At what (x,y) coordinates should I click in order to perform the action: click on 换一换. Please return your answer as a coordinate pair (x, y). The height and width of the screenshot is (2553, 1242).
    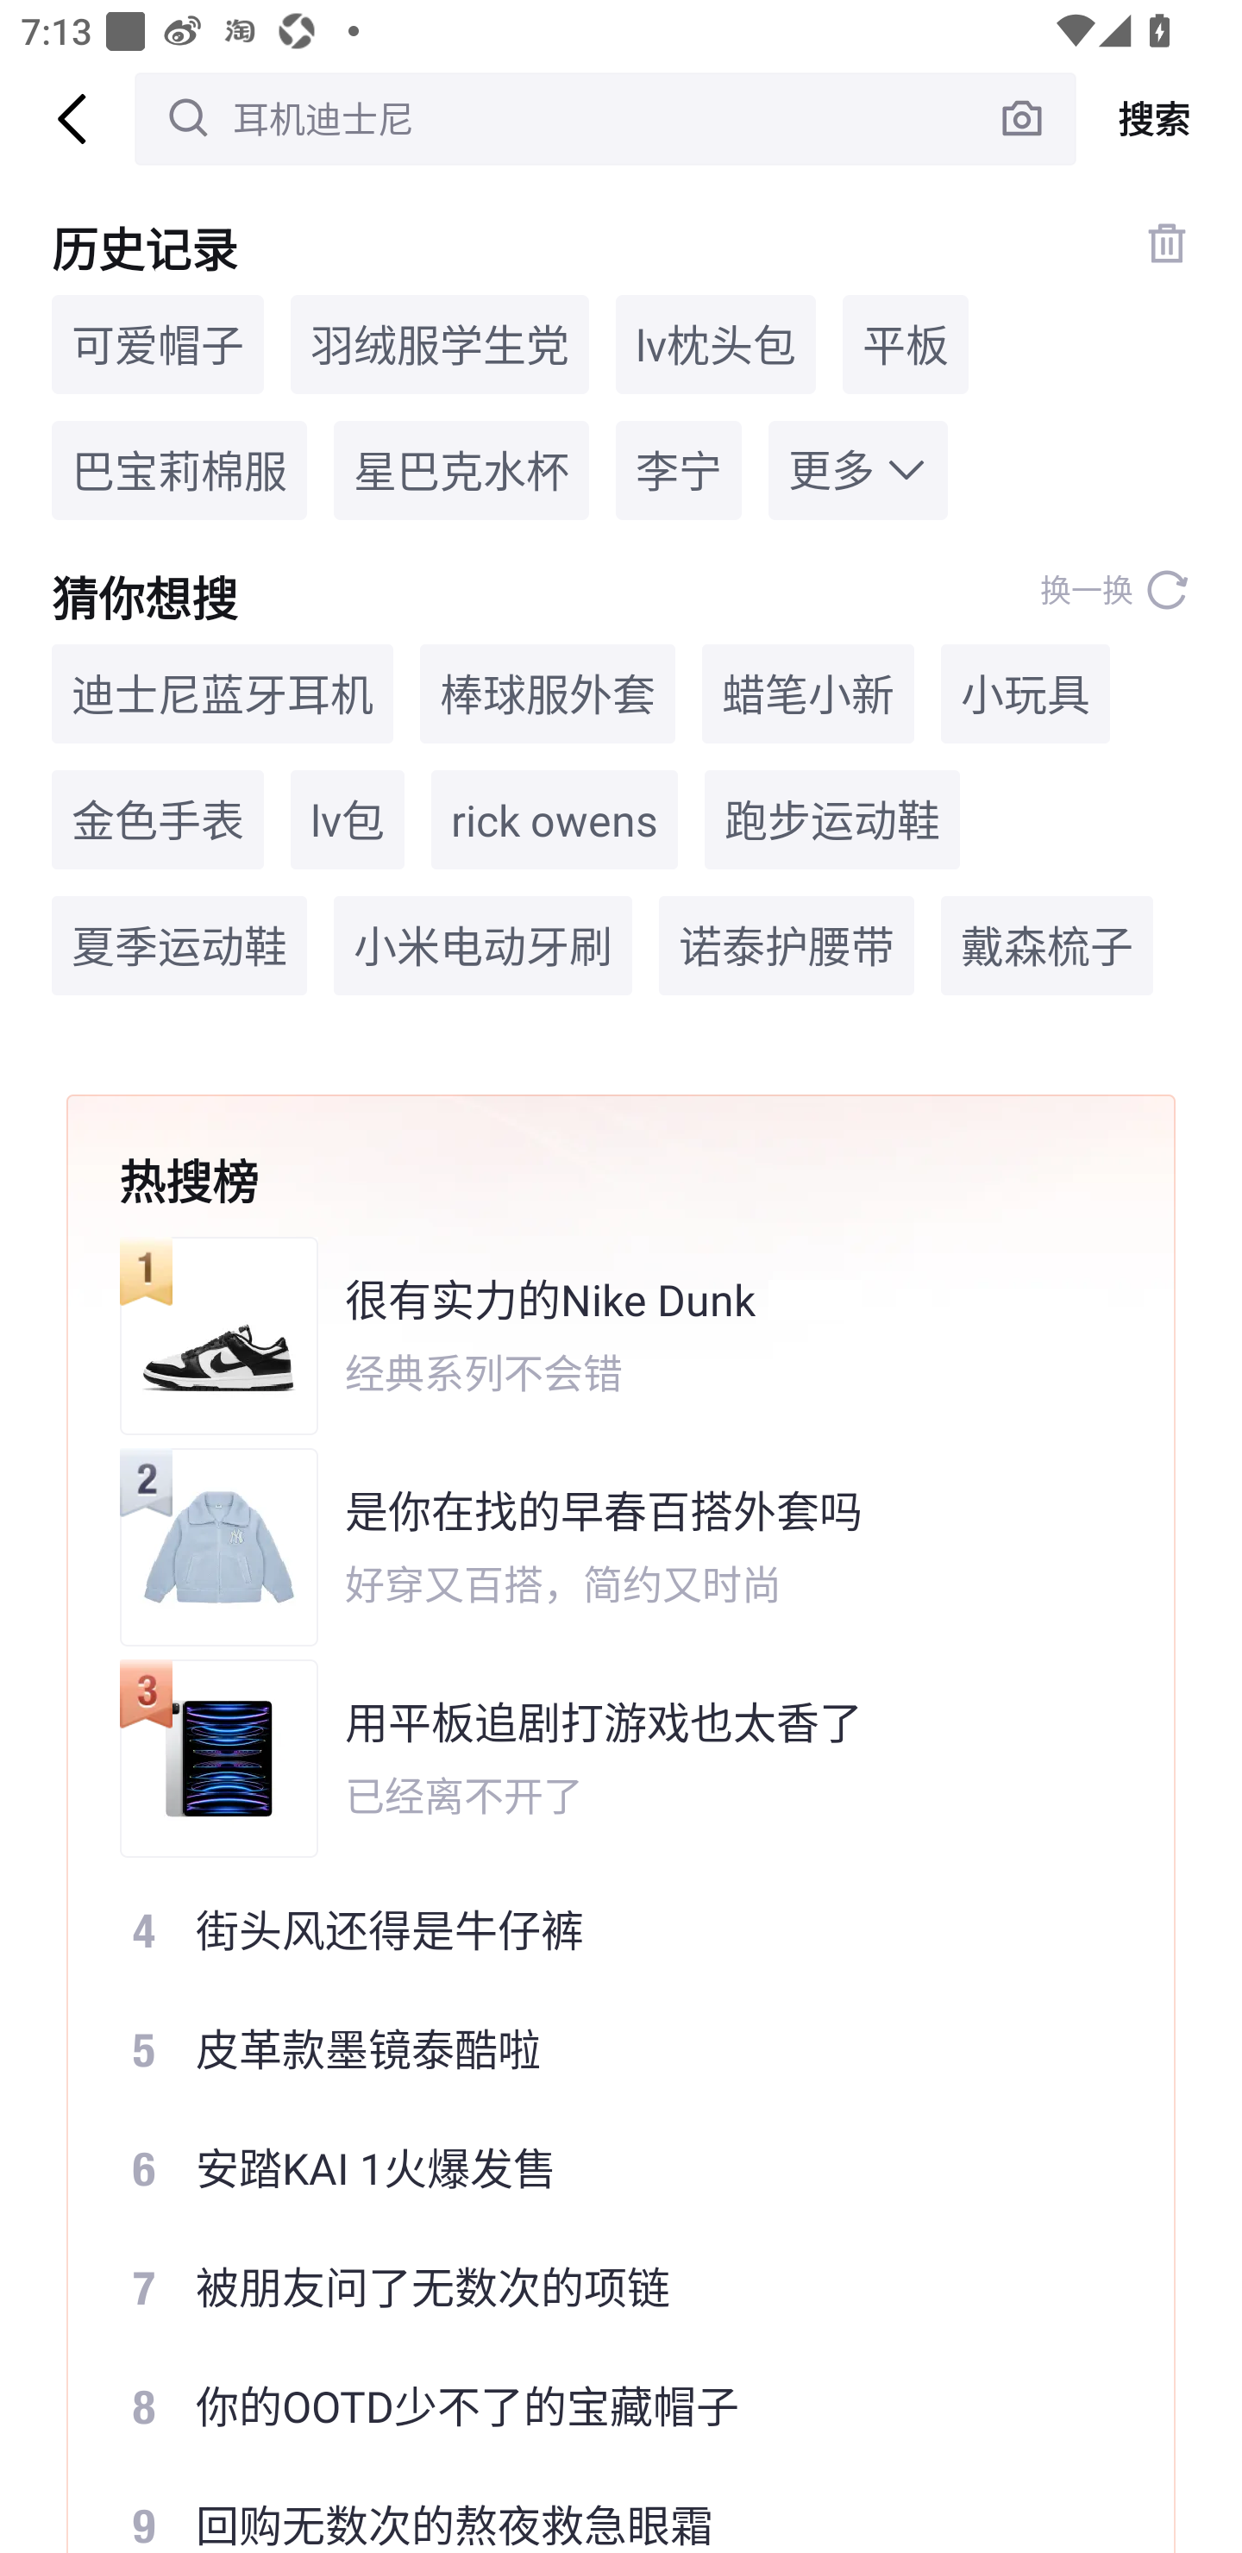
    Looking at the image, I should click on (1114, 590).